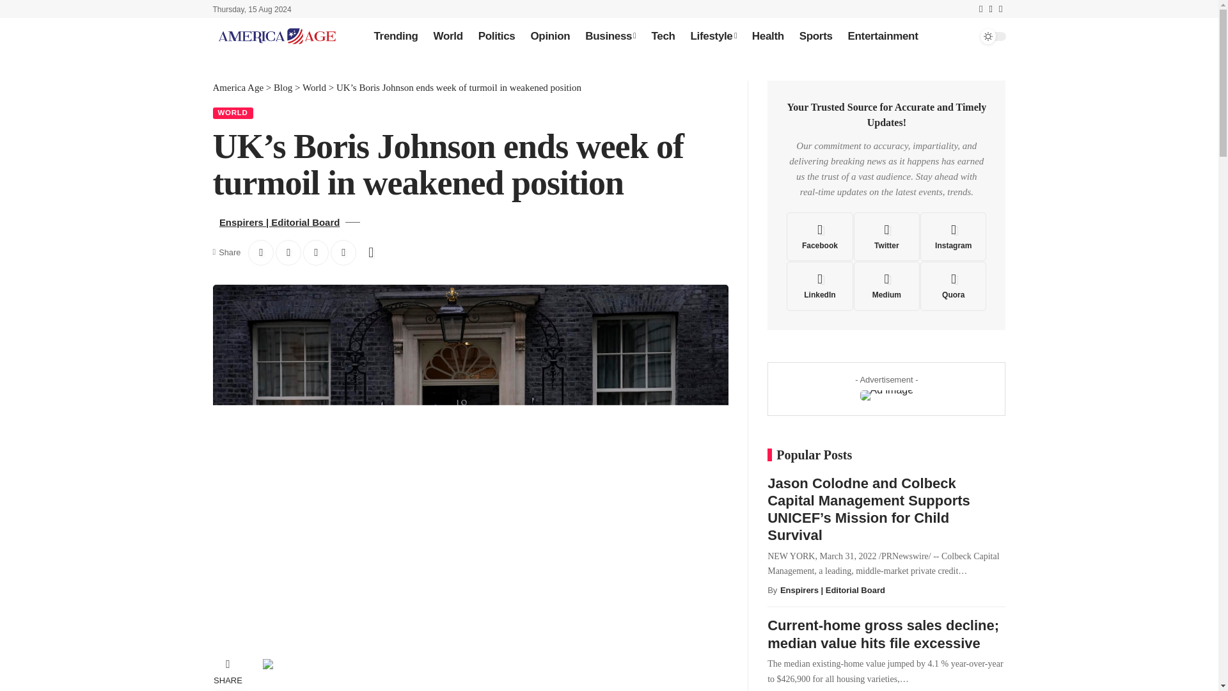 The width and height of the screenshot is (1228, 691). I want to click on World, so click(448, 36).